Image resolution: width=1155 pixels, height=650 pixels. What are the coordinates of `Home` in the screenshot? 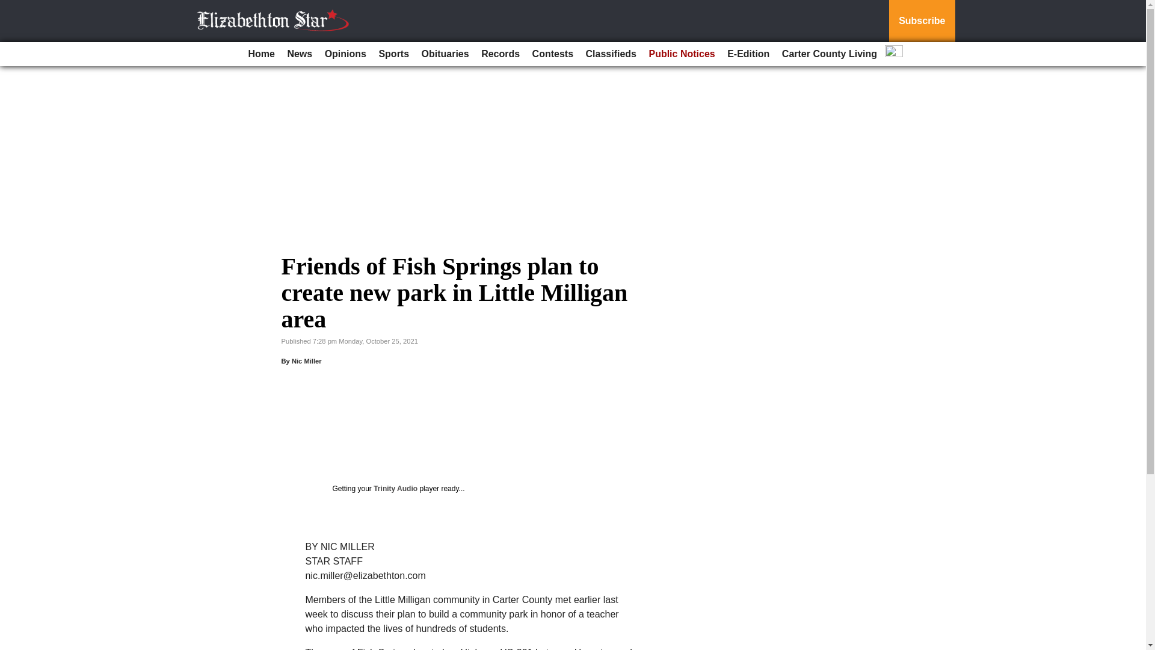 It's located at (261, 54).